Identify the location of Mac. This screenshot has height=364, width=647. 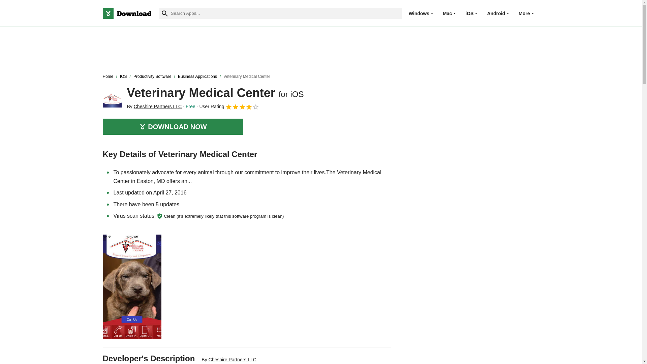
(447, 13).